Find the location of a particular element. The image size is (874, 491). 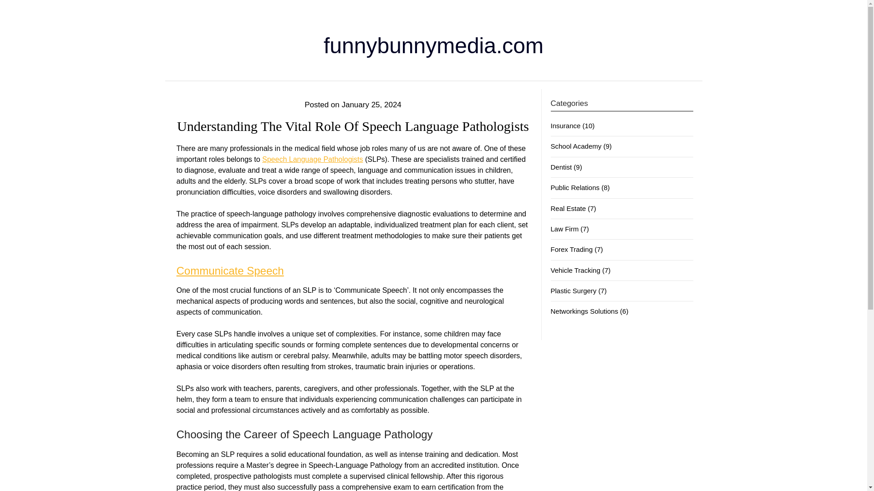

funnybunnymedia.com is located at coordinates (433, 45).